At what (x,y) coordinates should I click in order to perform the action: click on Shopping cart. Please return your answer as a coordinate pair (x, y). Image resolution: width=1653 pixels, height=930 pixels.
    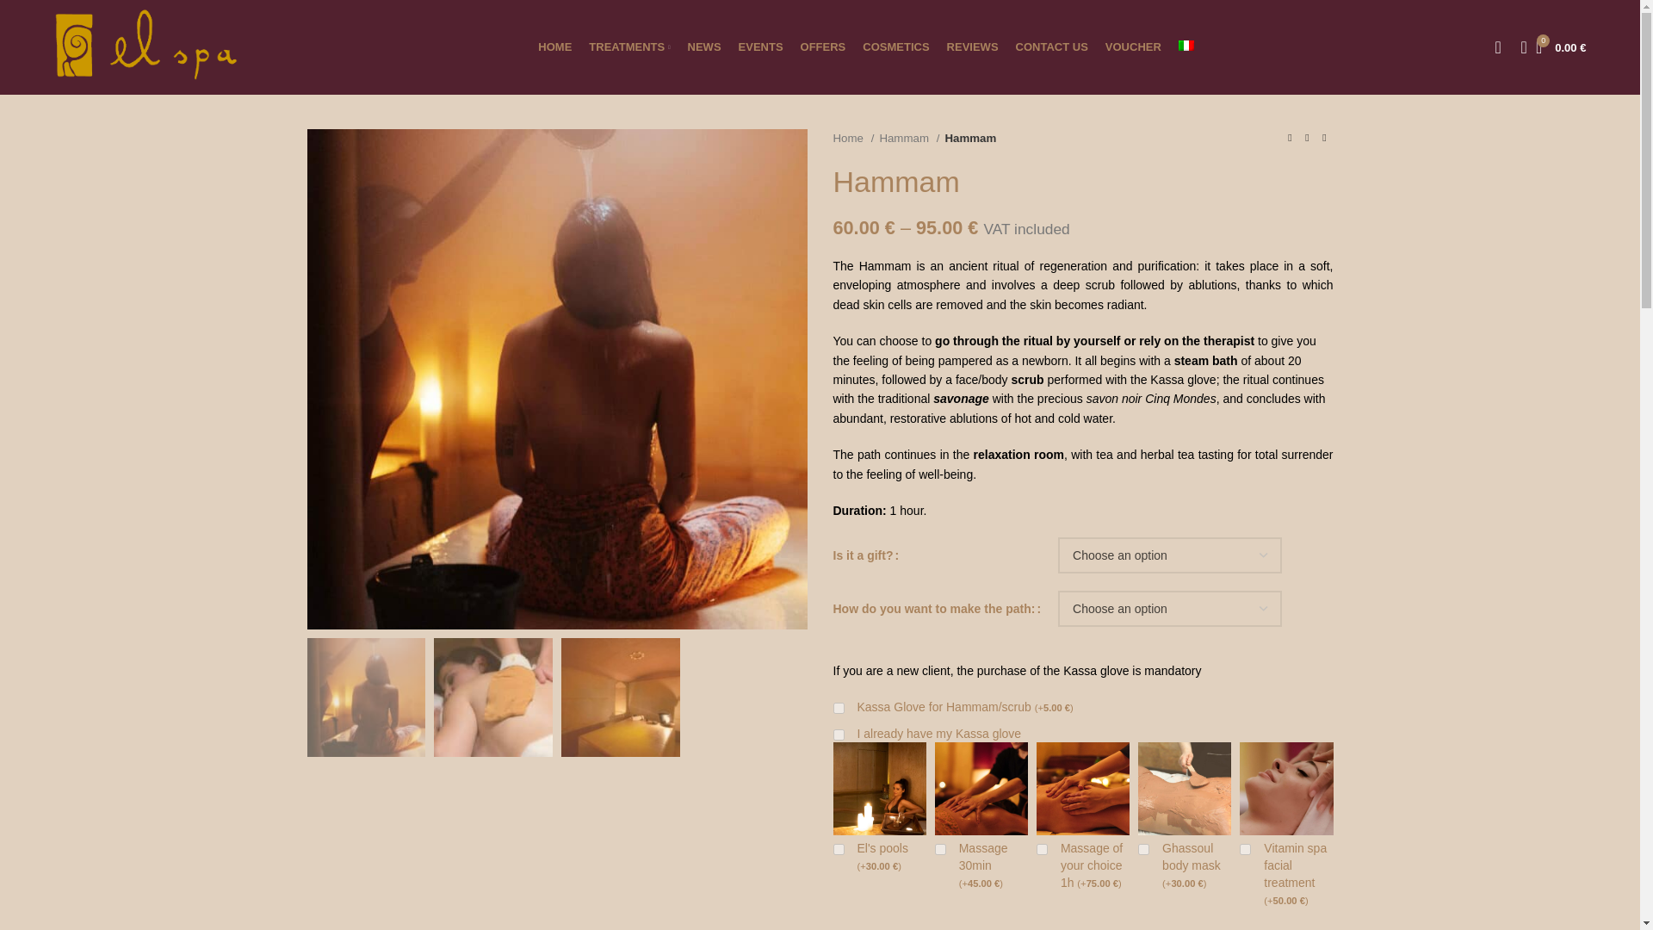
    Looking at the image, I should click on (1561, 46).